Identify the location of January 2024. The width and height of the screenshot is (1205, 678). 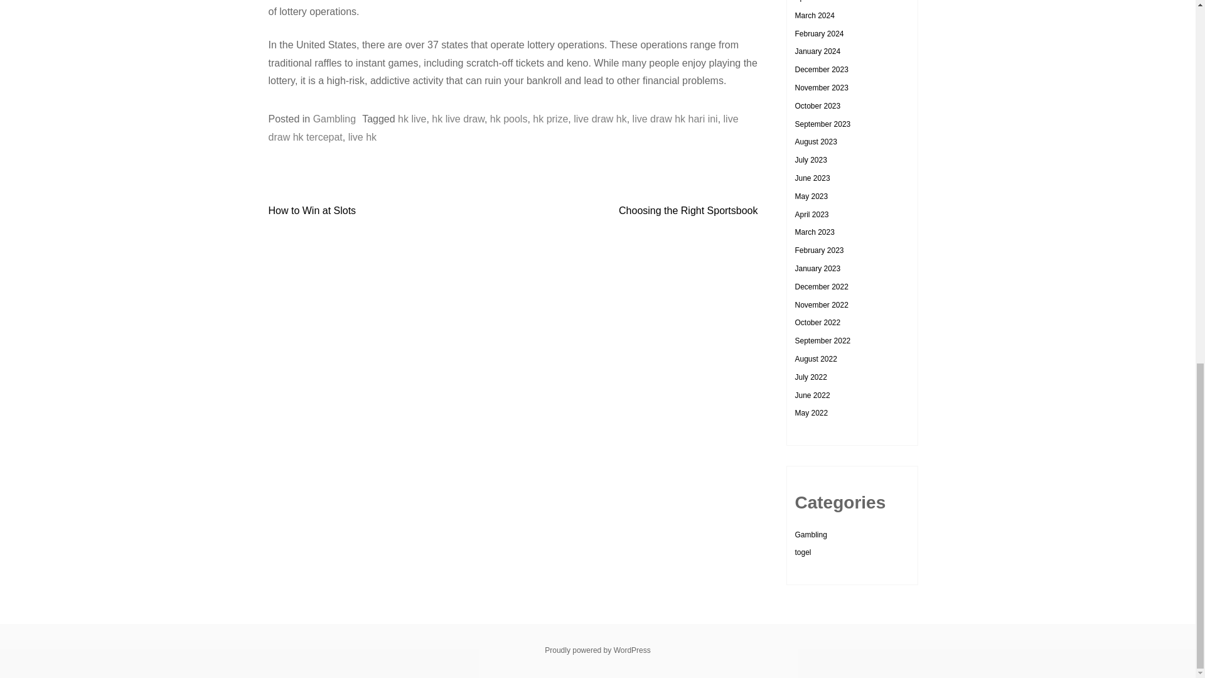
(817, 51).